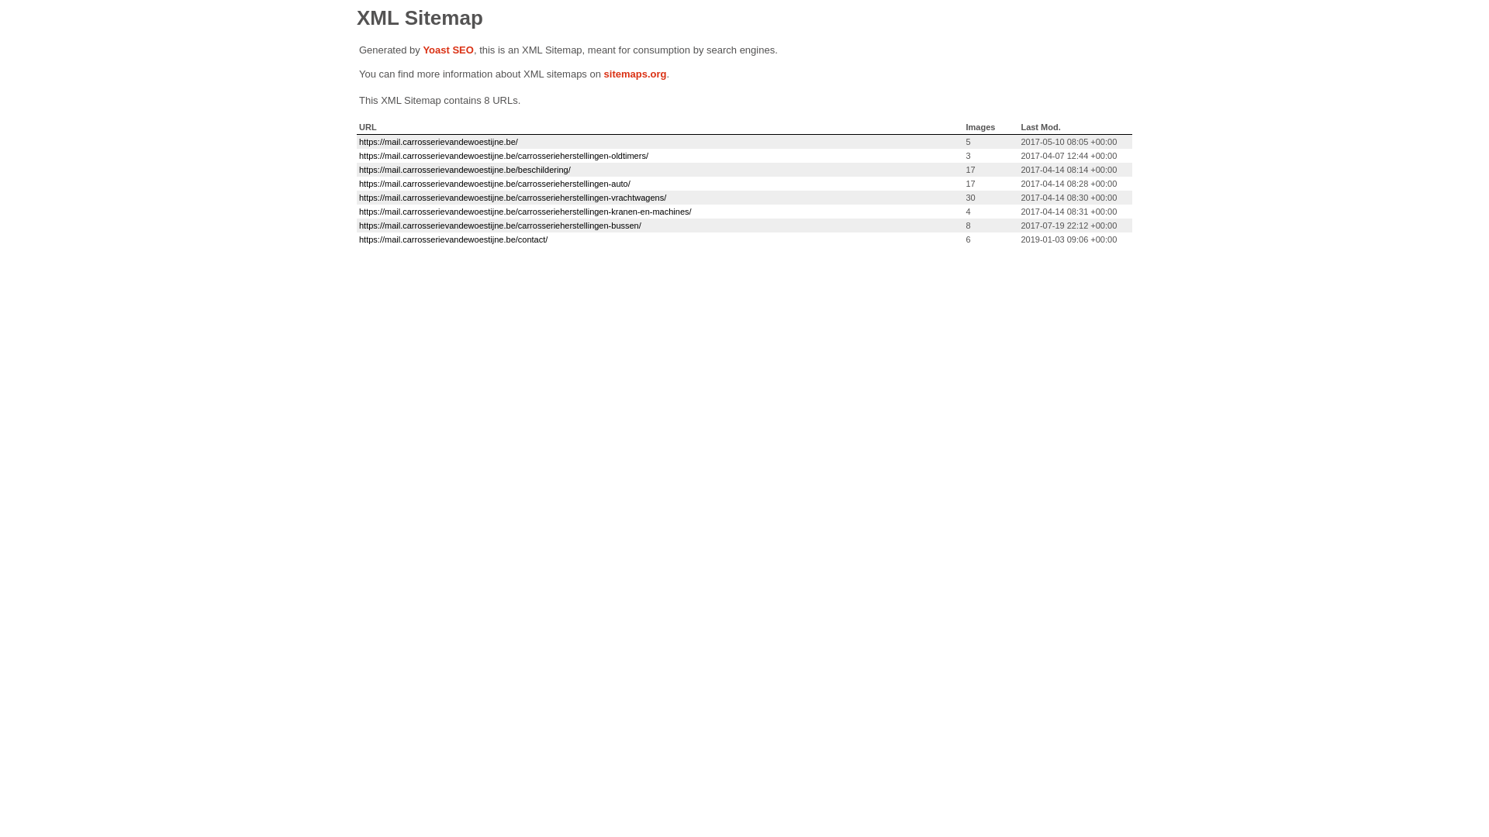  What do you see at coordinates (439, 142) in the screenshot?
I see `https://mail.carrosserievandewoestijne.be/` at bounding box center [439, 142].